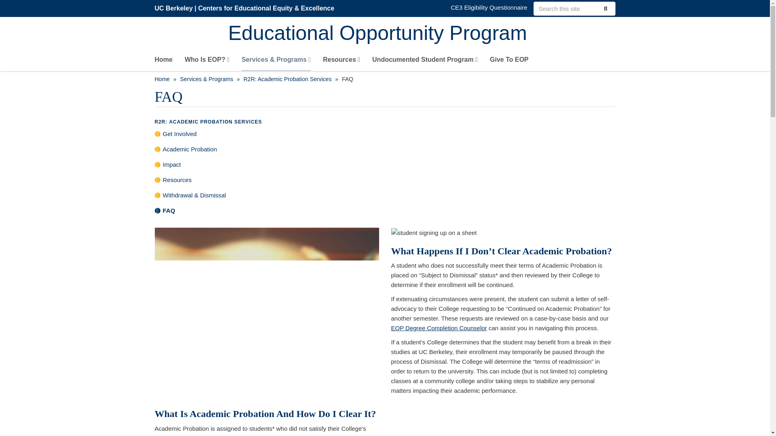  I want to click on Resources, so click(341, 61).